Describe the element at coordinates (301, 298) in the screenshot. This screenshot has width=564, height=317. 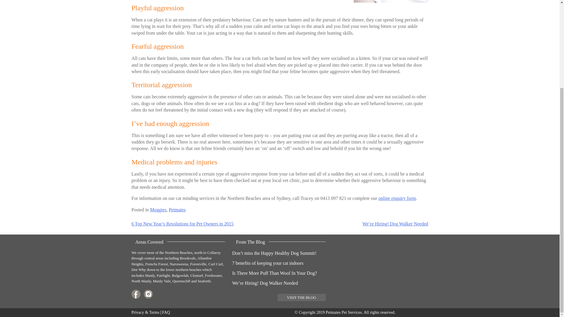
I see `VISIT THE BLOG` at that location.